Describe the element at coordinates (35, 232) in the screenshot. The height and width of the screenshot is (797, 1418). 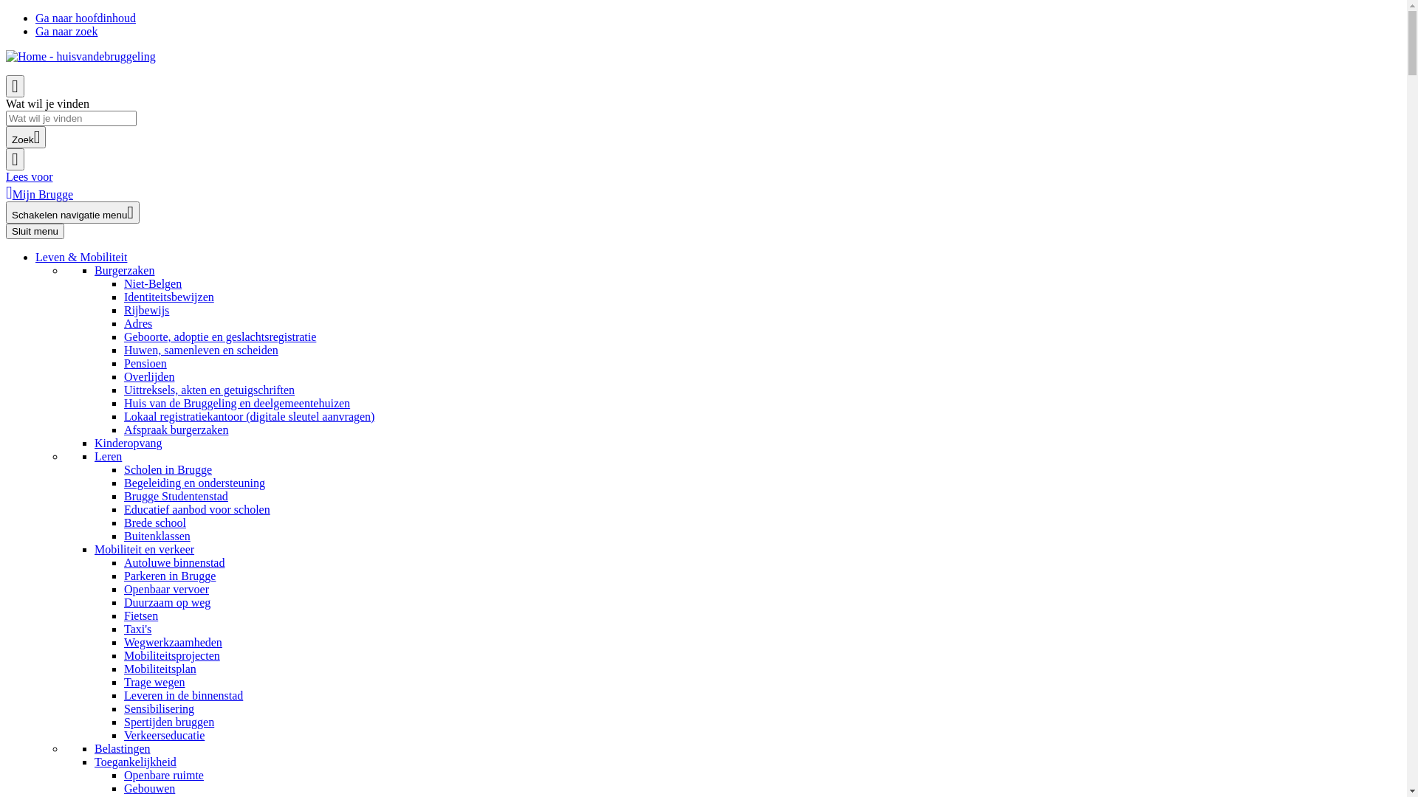
I see `Sluit menu` at that location.